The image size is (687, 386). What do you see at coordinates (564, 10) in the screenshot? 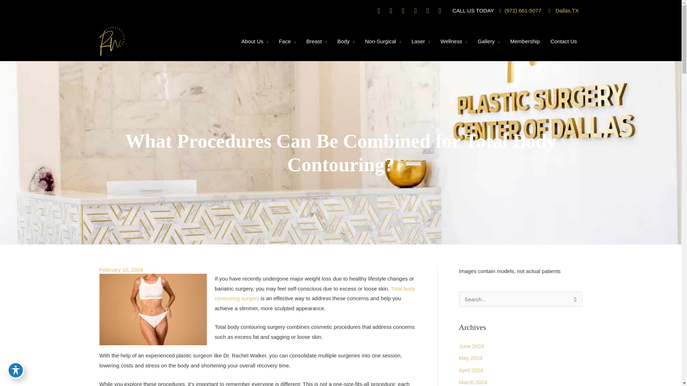
I see `Dallas,TX` at bounding box center [564, 10].